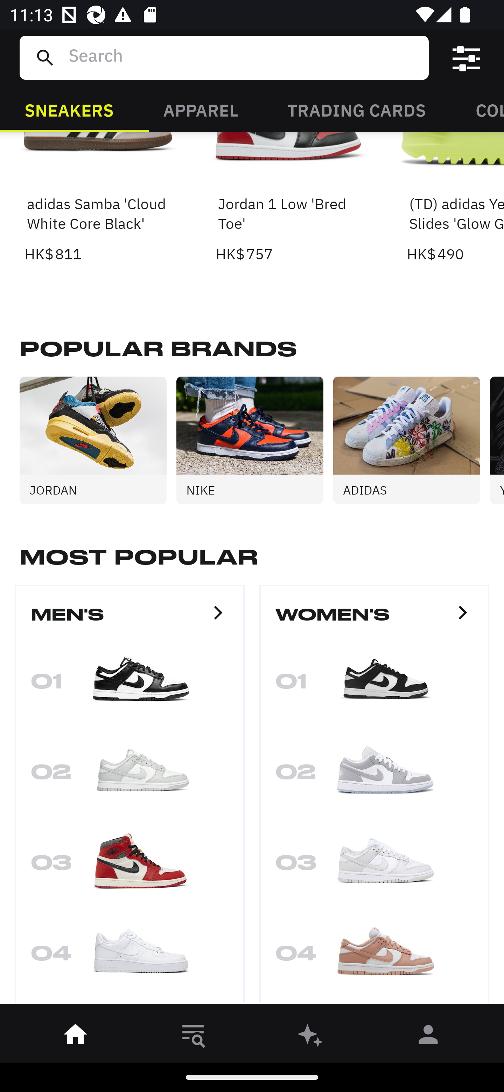 The image size is (504, 1092). Describe the element at coordinates (98, 199) in the screenshot. I see `adidas Samba 'Cloud White Core Black' HK$ 811` at that location.